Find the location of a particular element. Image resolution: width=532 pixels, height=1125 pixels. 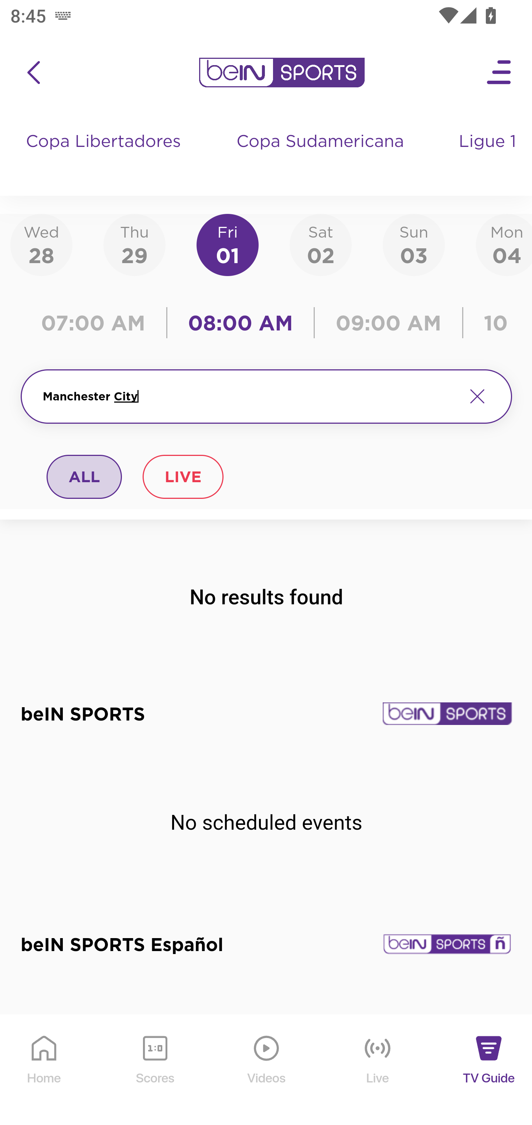

Sat02 is located at coordinates (320, 244).